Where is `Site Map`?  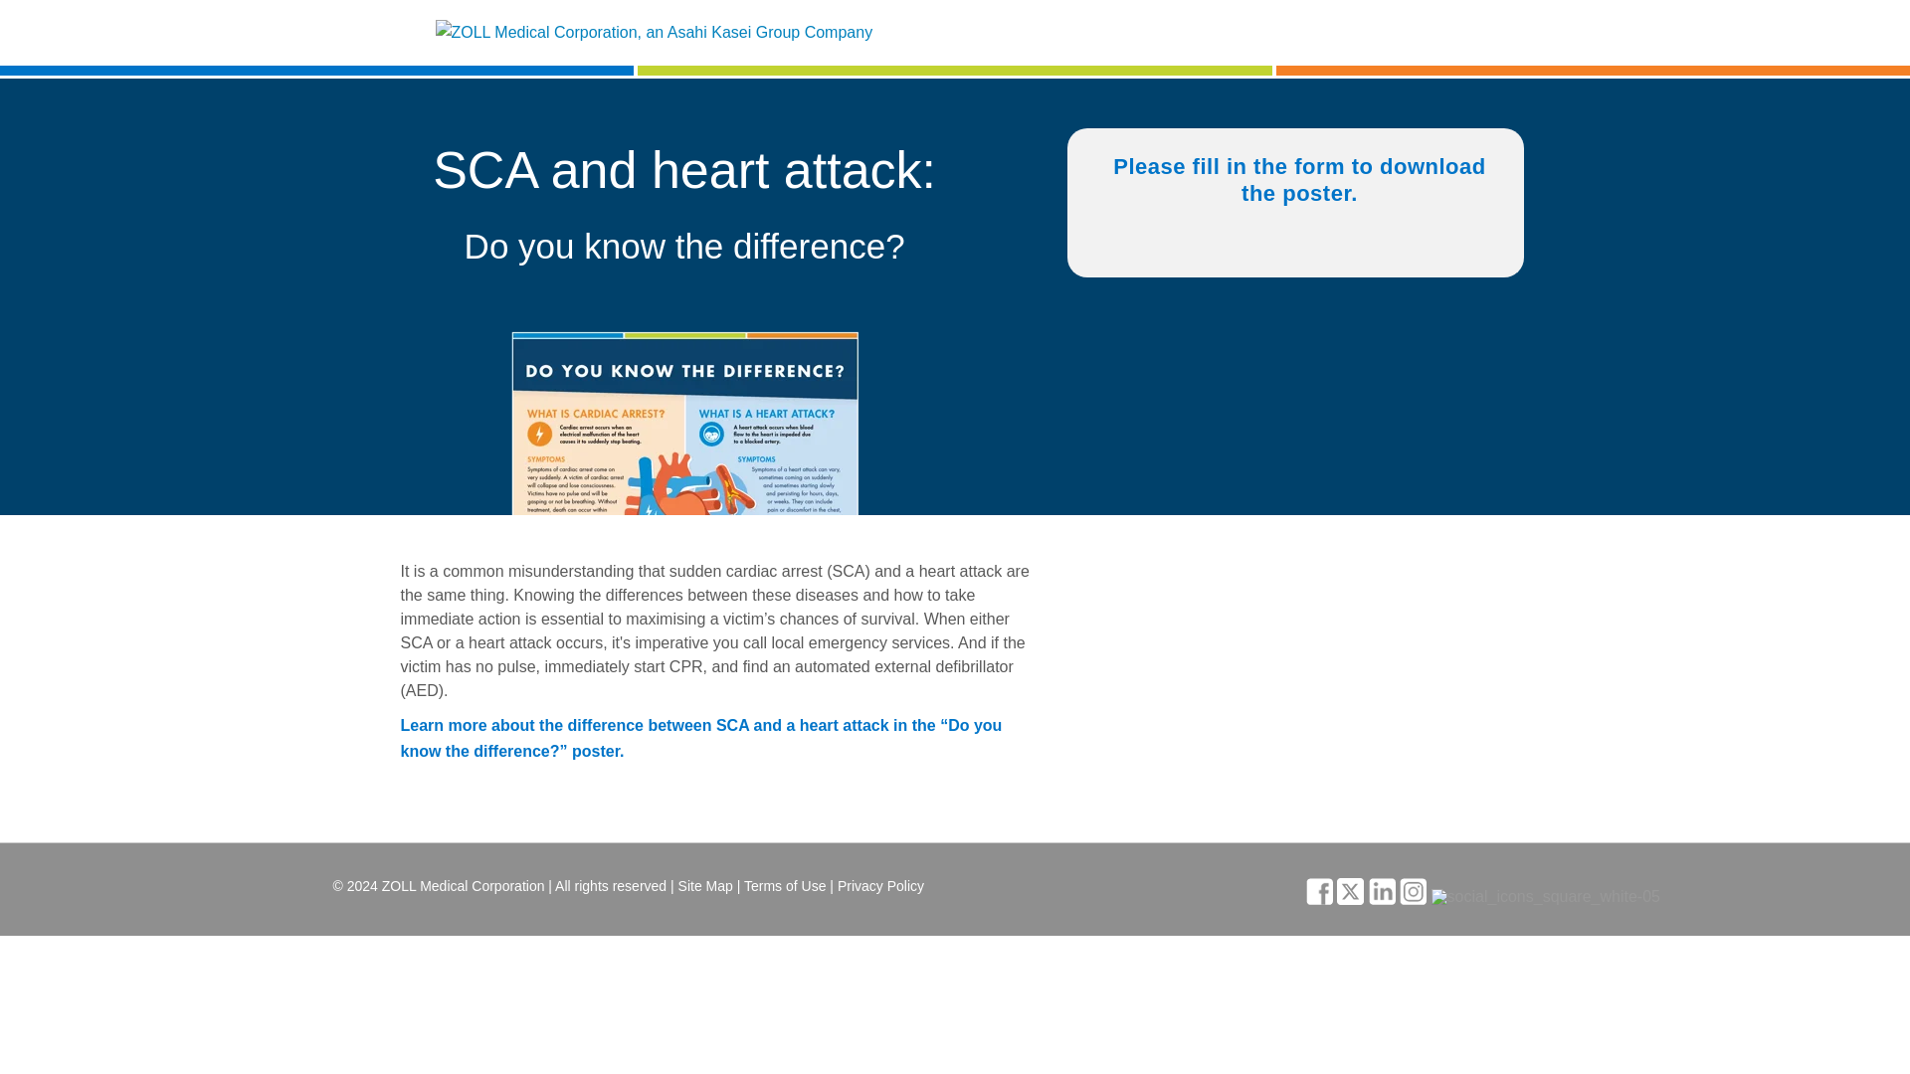 Site Map is located at coordinates (705, 885).